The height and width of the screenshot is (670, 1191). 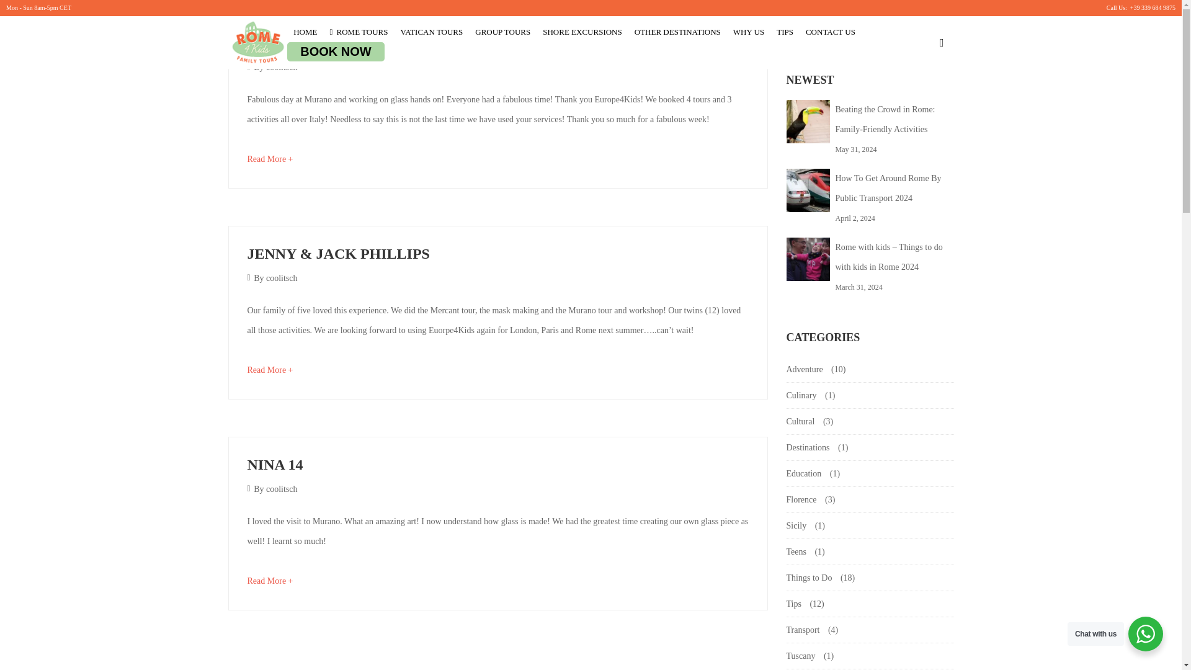 What do you see at coordinates (830, 32) in the screenshot?
I see `CONTACT US` at bounding box center [830, 32].